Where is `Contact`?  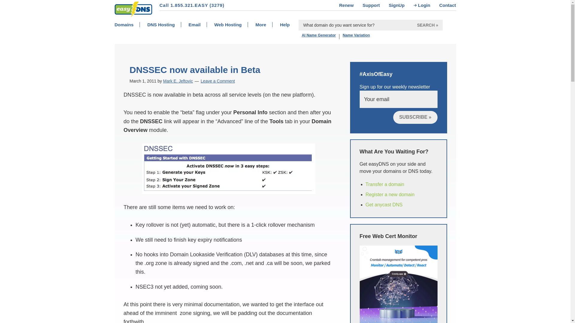 Contact is located at coordinates (447, 5).